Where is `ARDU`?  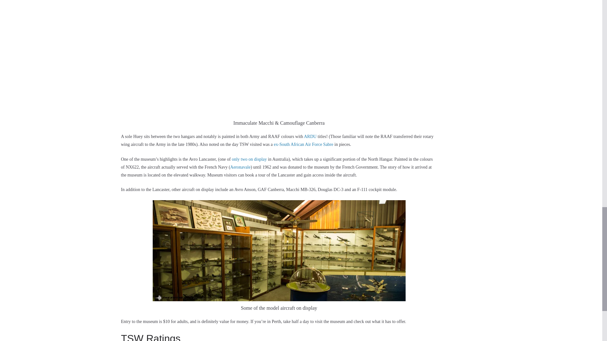 ARDU is located at coordinates (310, 136).